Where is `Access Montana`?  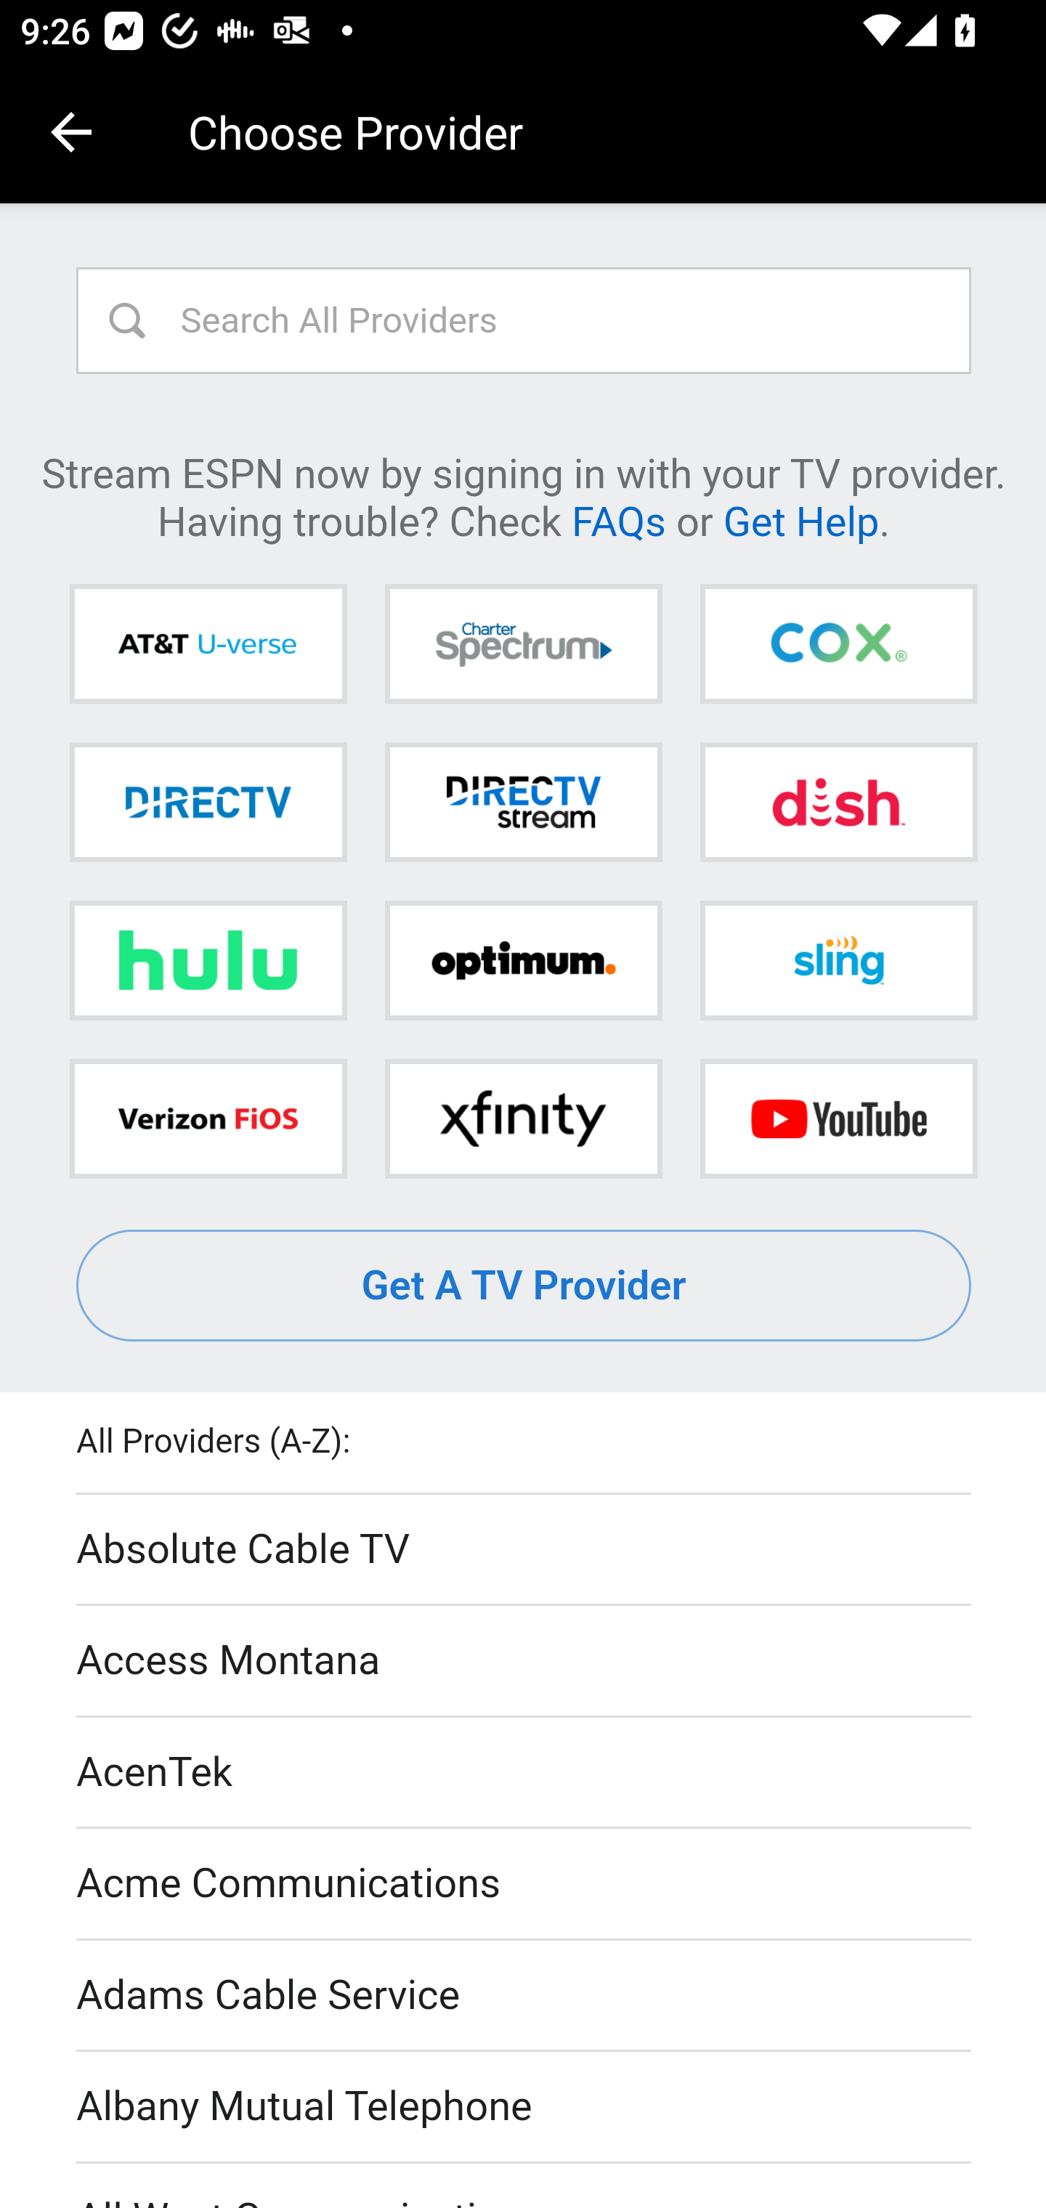 Access Montana is located at coordinates (524, 1660).